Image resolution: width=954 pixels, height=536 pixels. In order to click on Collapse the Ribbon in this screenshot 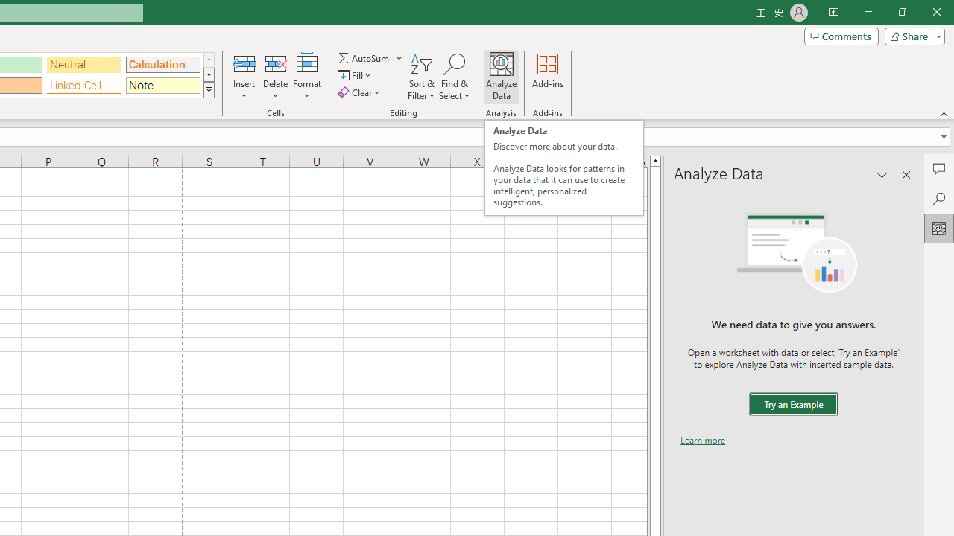, I will do `click(944, 113)`.